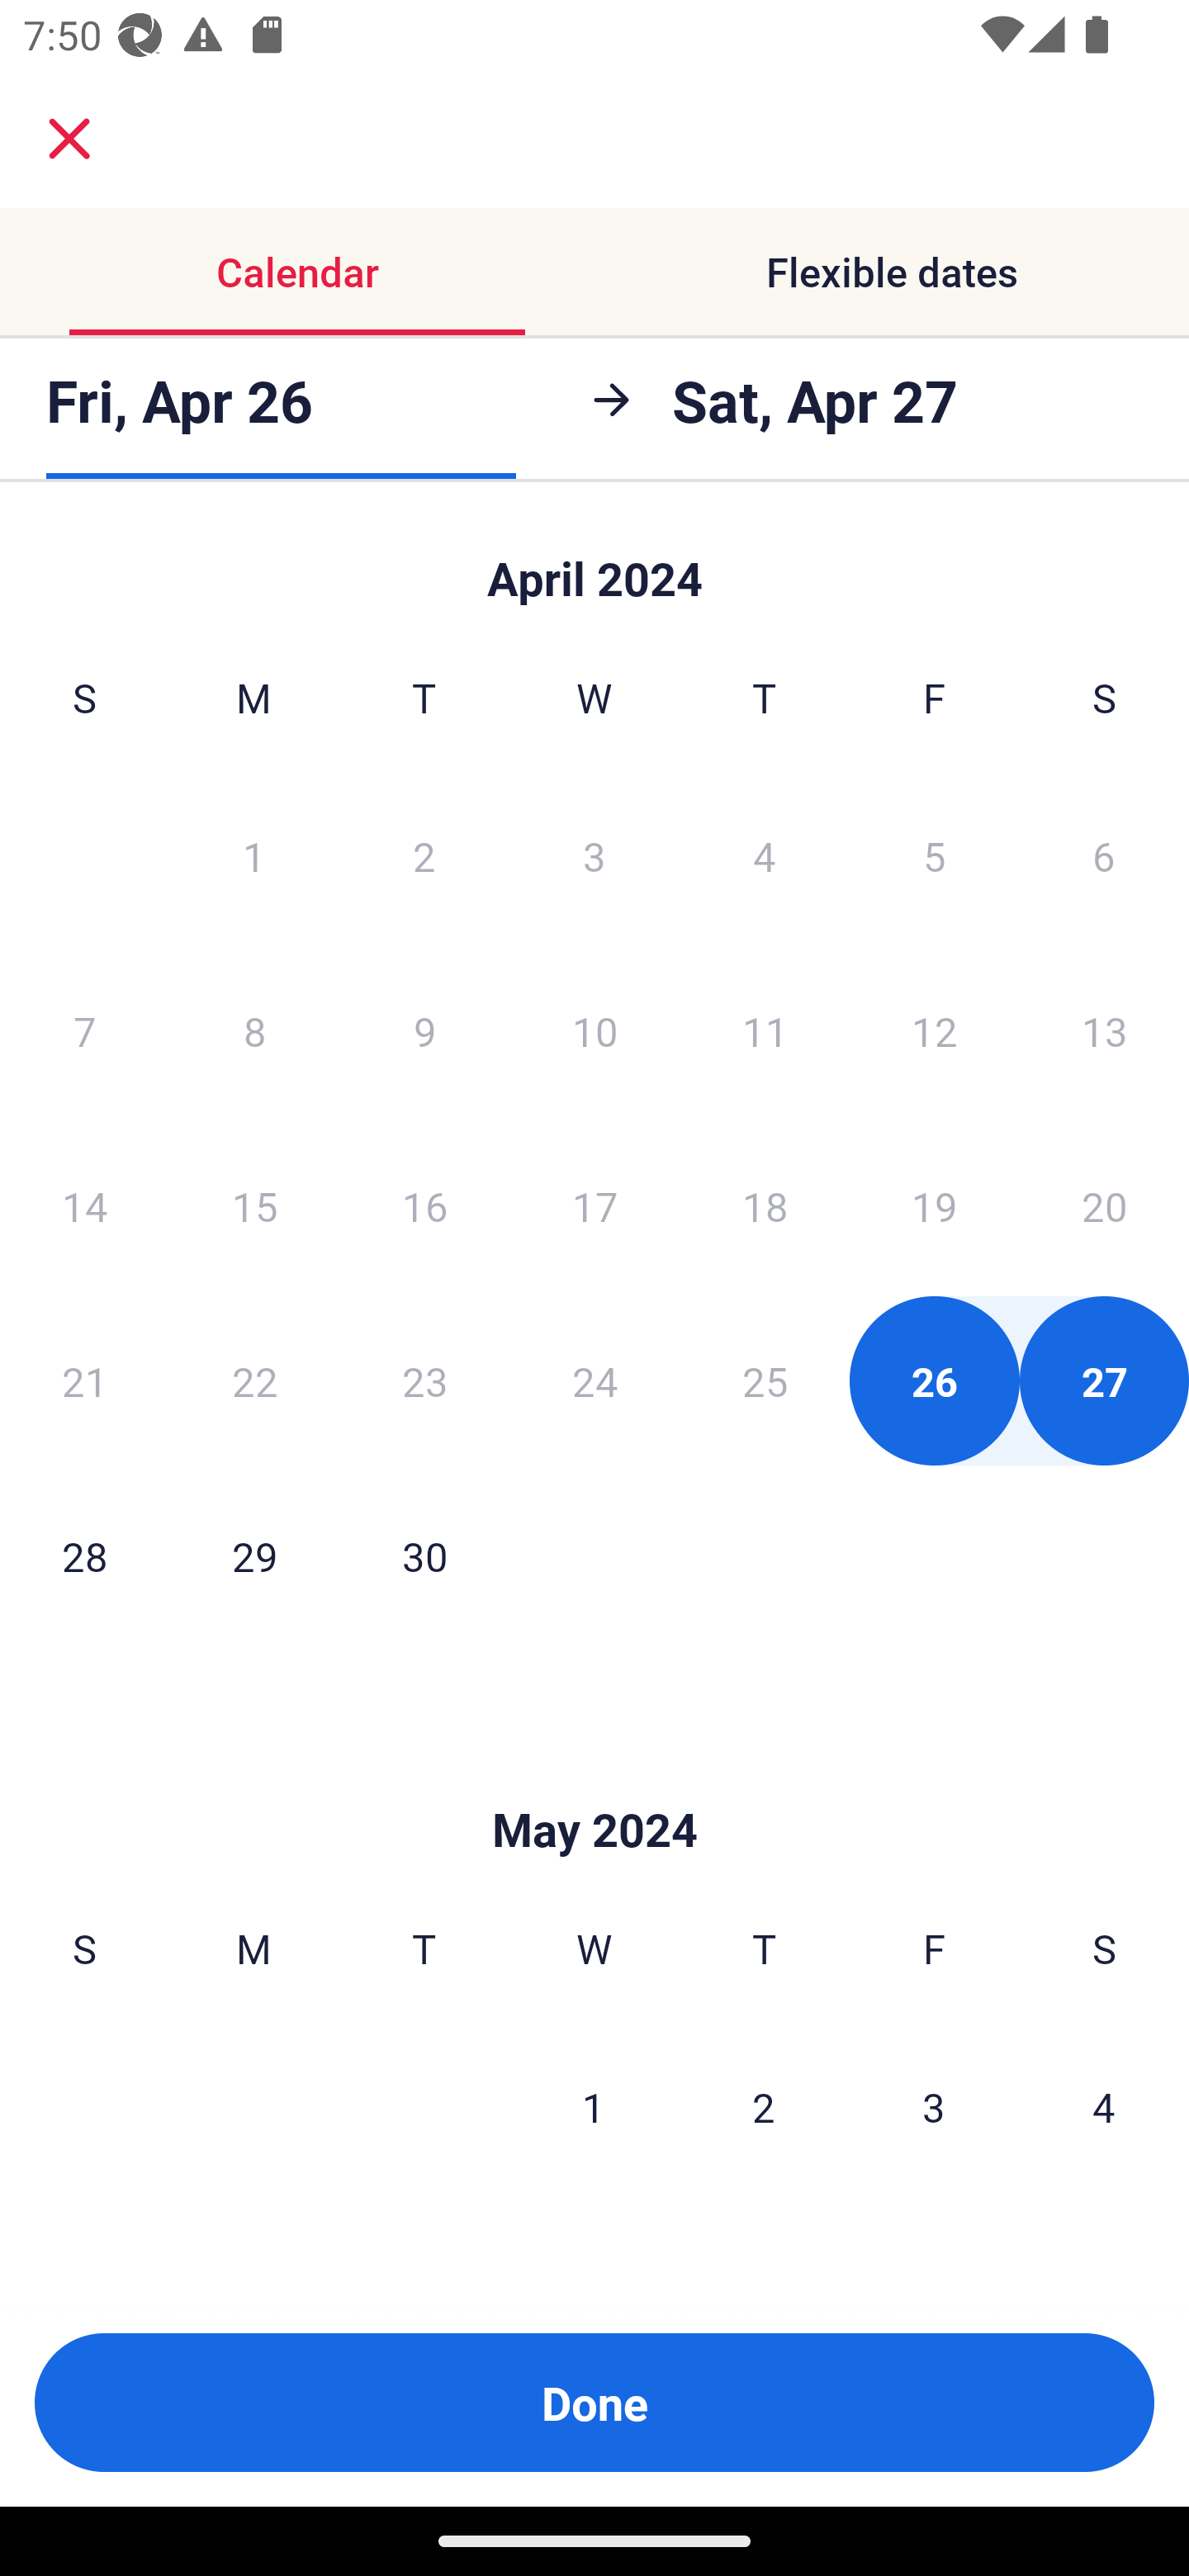  Describe the element at coordinates (935, 1030) in the screenshot. I see `12 Friday, April 12, 2024` at that location.